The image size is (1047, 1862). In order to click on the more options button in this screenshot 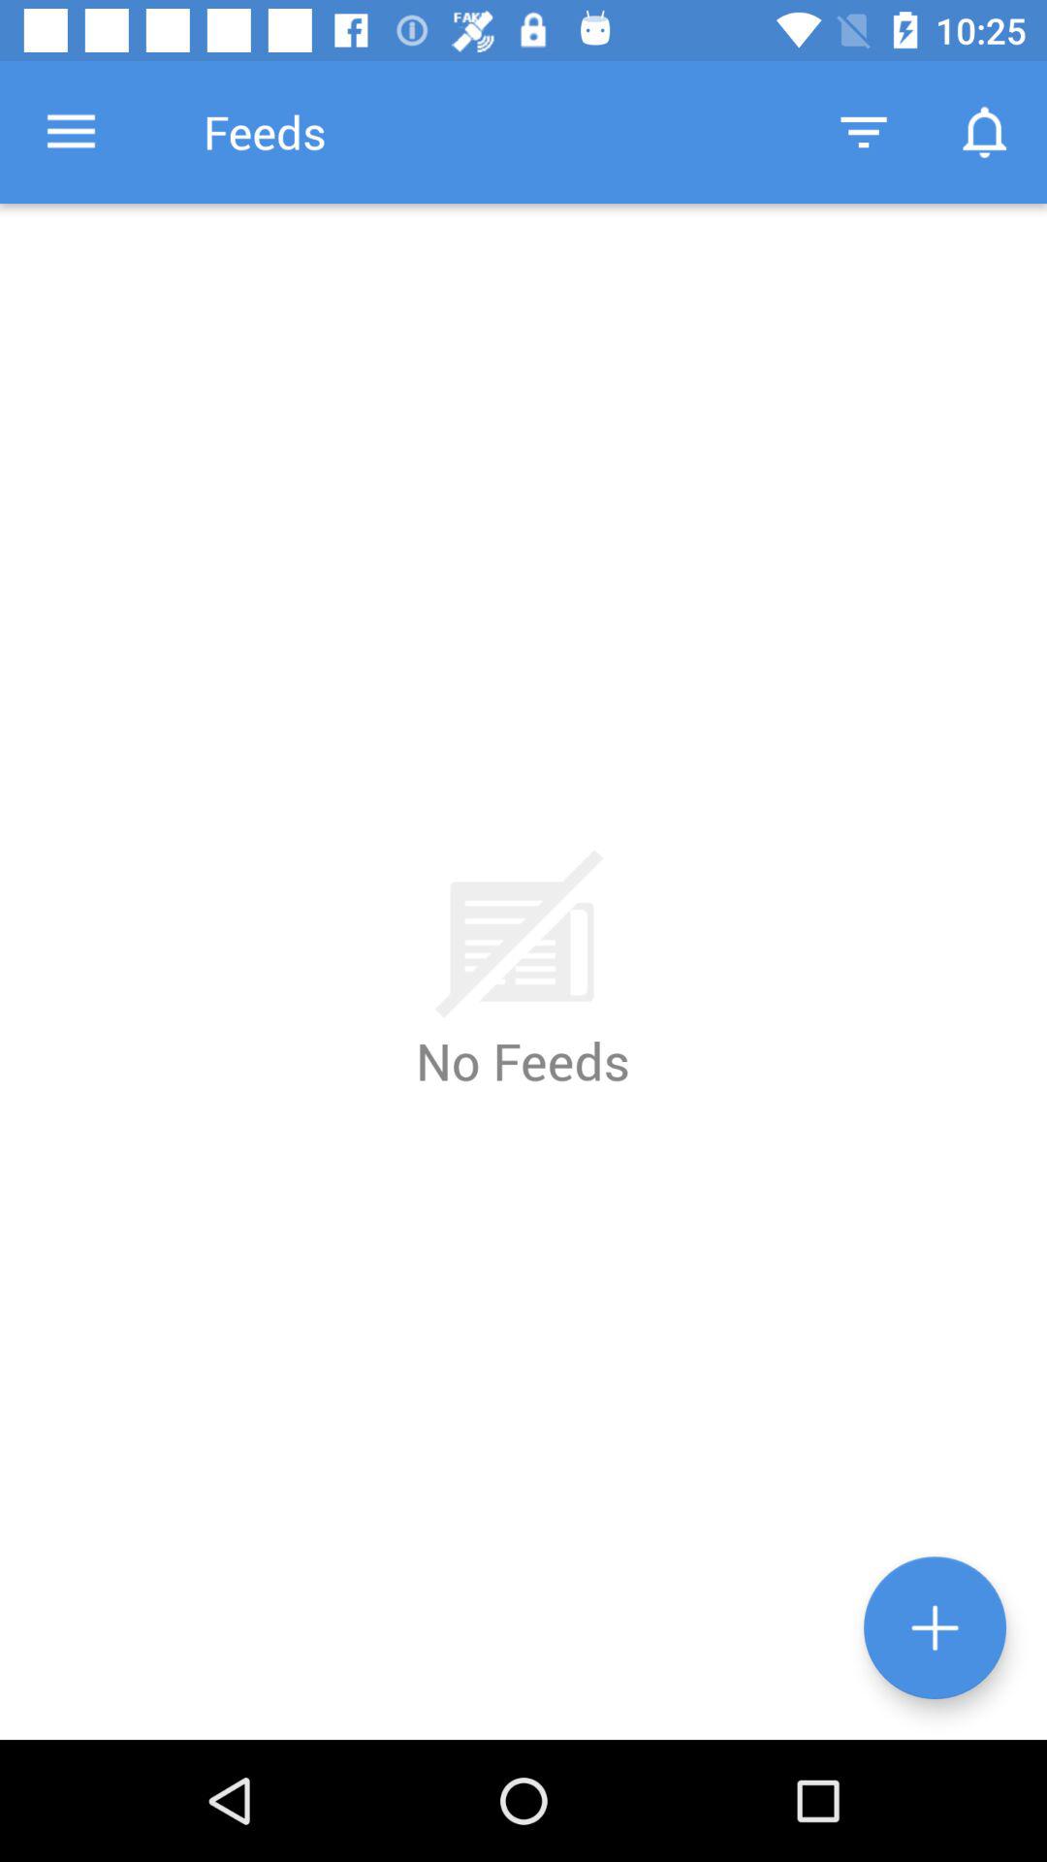, I will do `click(935, 1627)`.